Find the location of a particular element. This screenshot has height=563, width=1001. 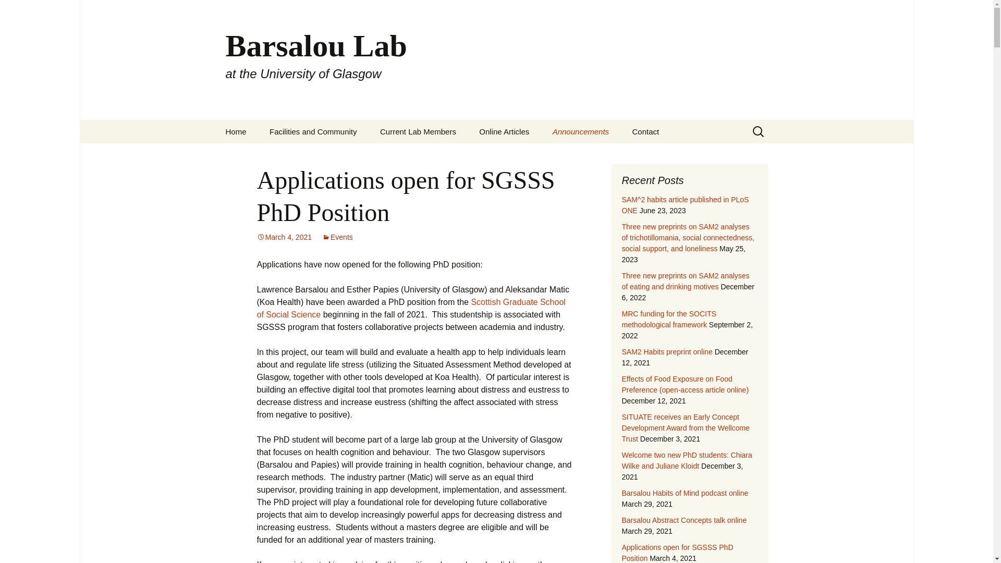

March 4, 2021 is located at coordinates (284, 237).